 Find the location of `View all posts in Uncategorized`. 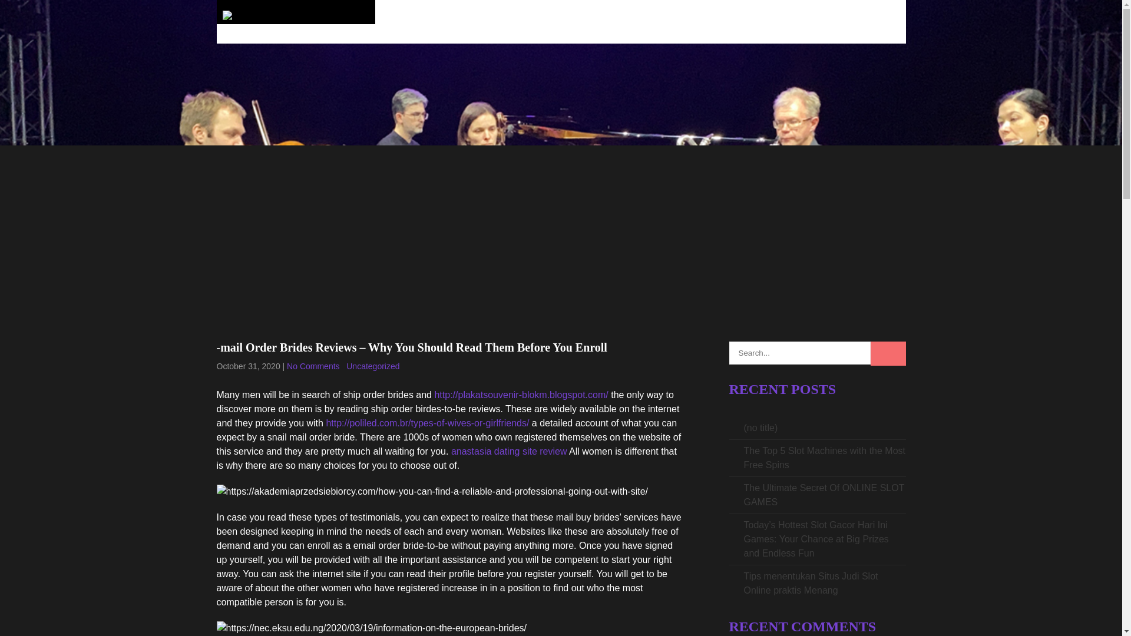

View all posts in Uncategorized is located at coordinates (372, 366).